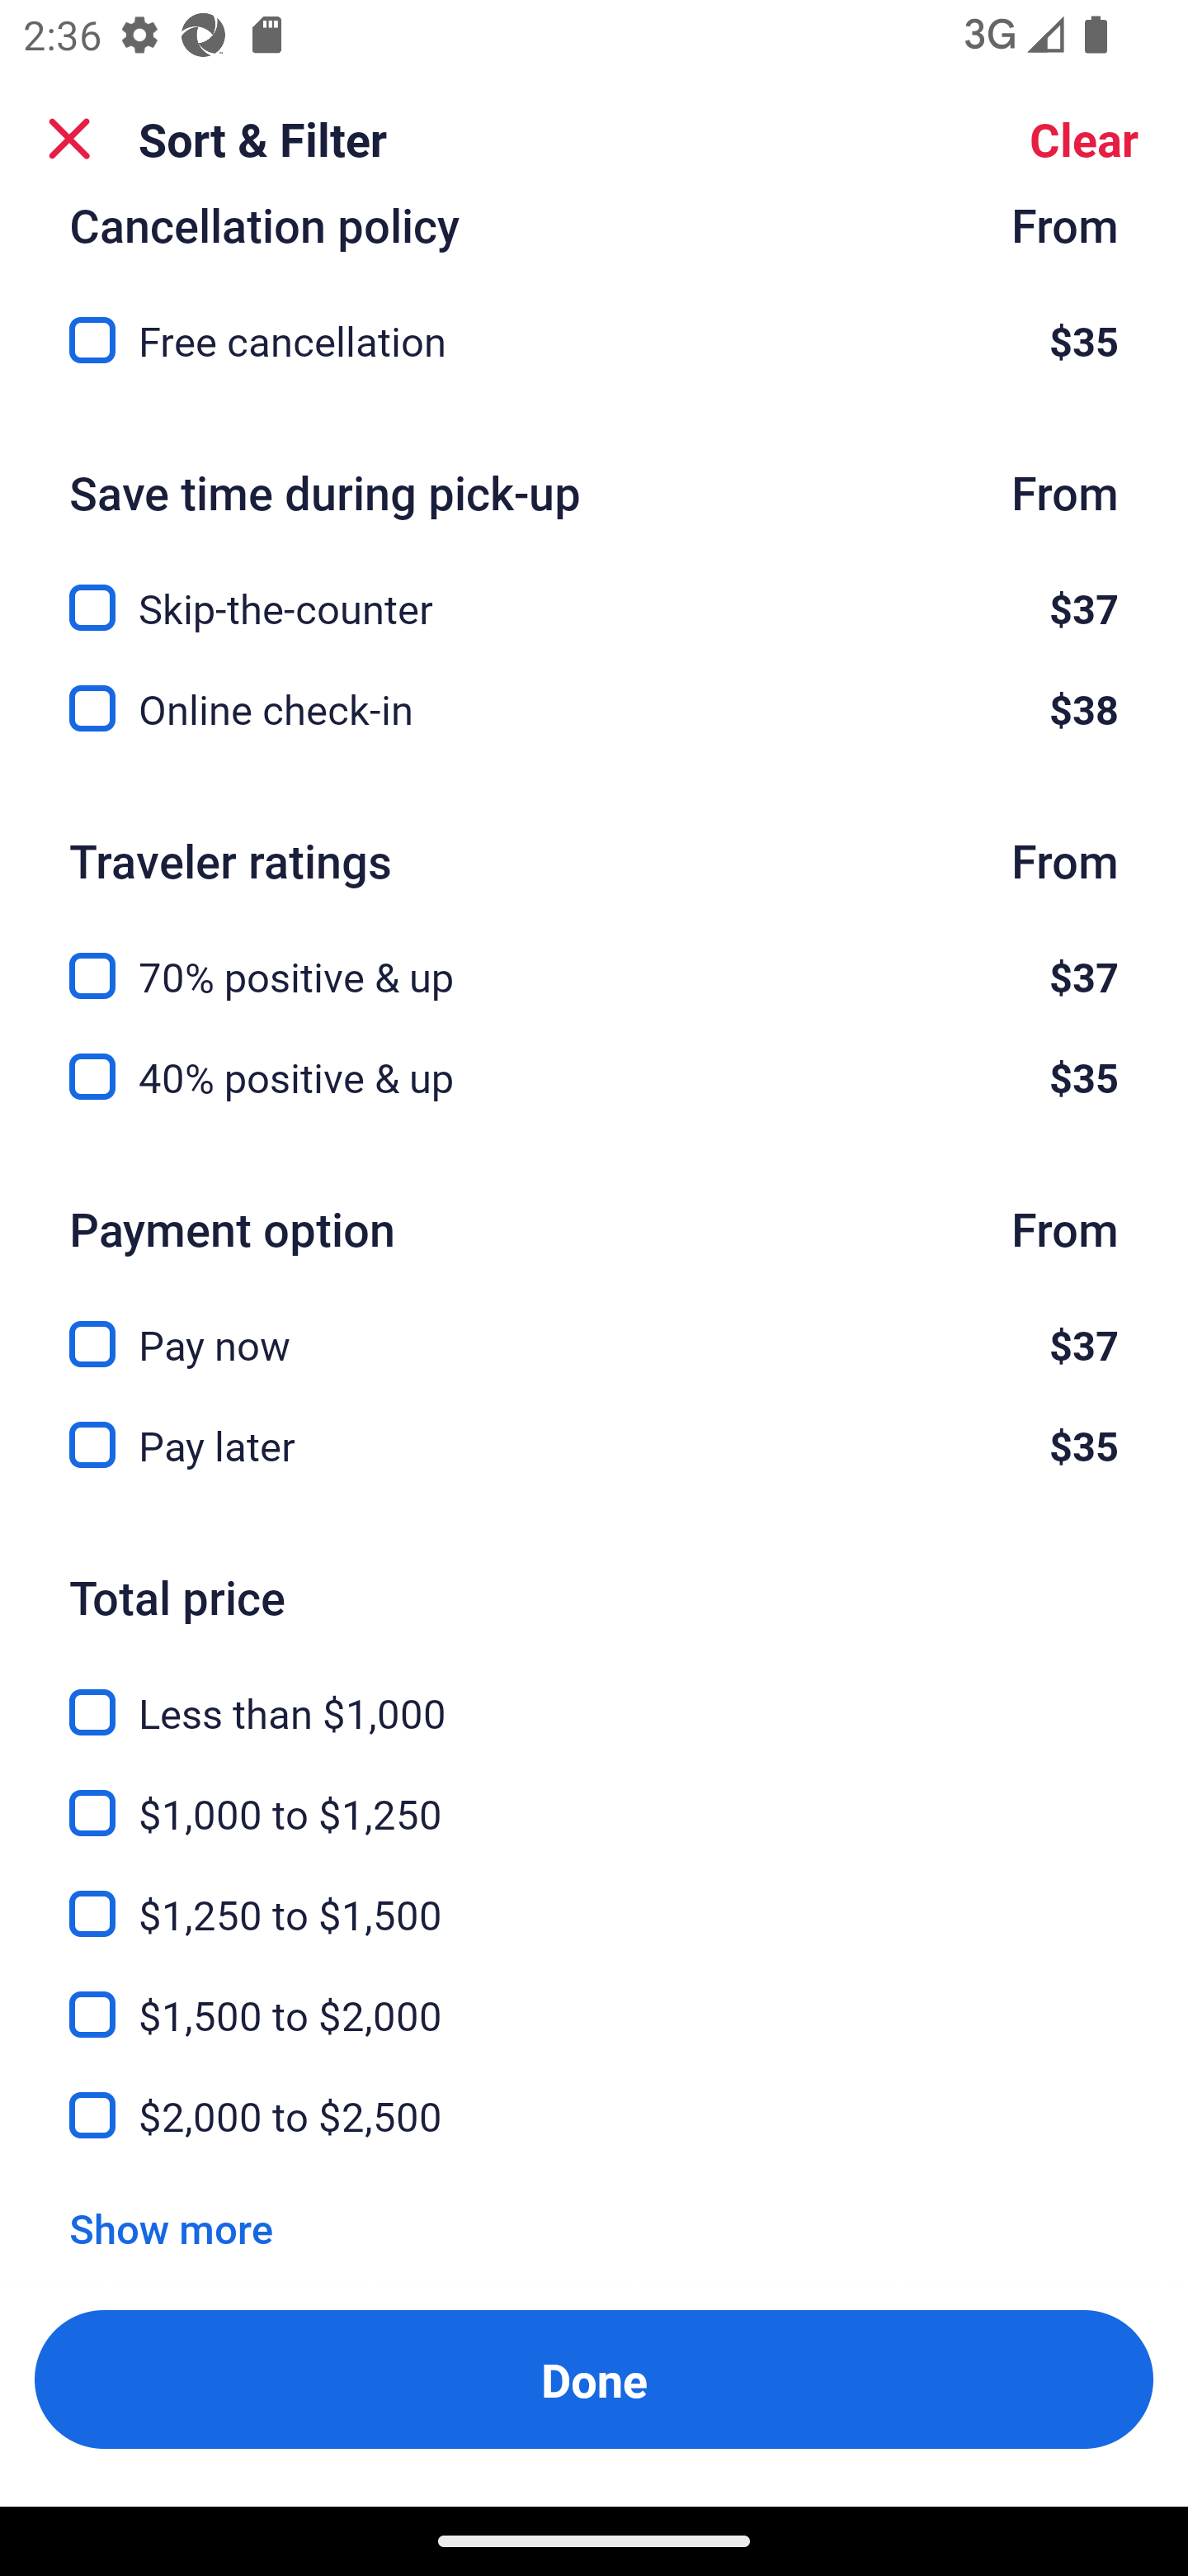 Image resolution: width=1188 pixels, height=2576 pixels. Describe the element at coordinates (594, 1996) in the screenshot. I see `$1,500 to $2,000, $1,500 to $2,000` at that location.